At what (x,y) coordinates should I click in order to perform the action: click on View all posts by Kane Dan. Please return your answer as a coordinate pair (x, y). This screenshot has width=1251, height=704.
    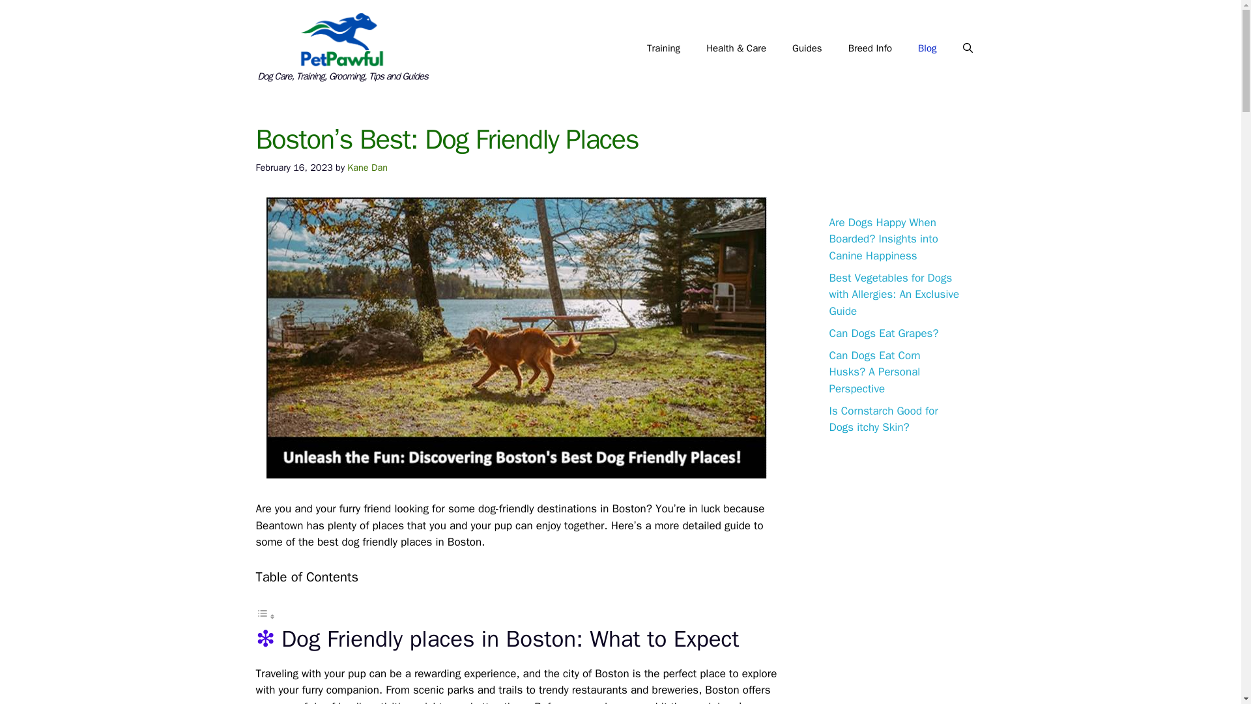
    Looking at the image, I should click on (367, 167).